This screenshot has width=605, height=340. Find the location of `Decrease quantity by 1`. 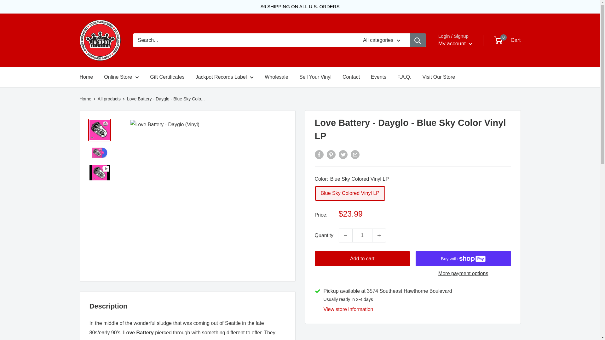

Decrease quantity by 1 is located at coordinates (345, 235).